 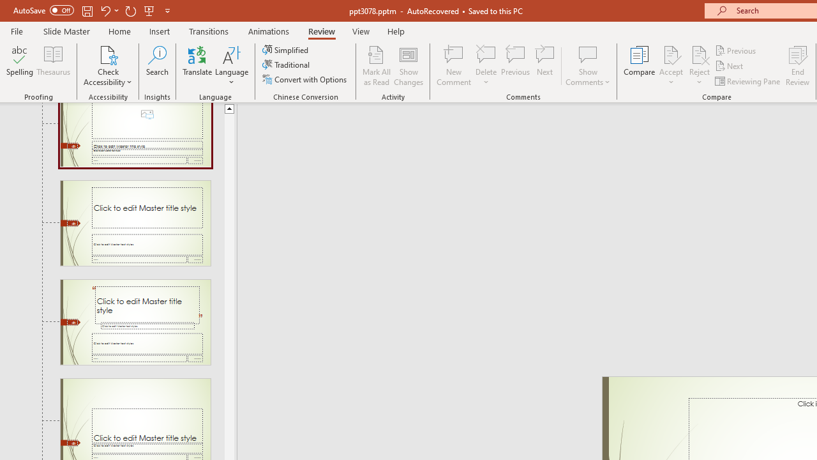 I want to click on Traditional, so click(x=287, y=65).